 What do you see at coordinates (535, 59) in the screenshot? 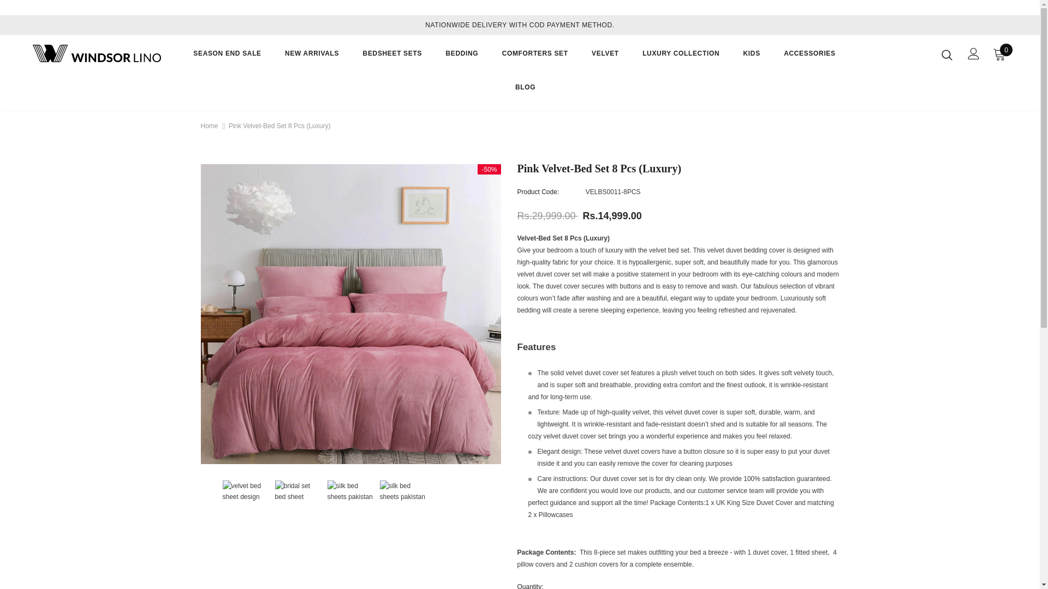
I see `COMFORTERS SET` at bounding box center [535, 59].